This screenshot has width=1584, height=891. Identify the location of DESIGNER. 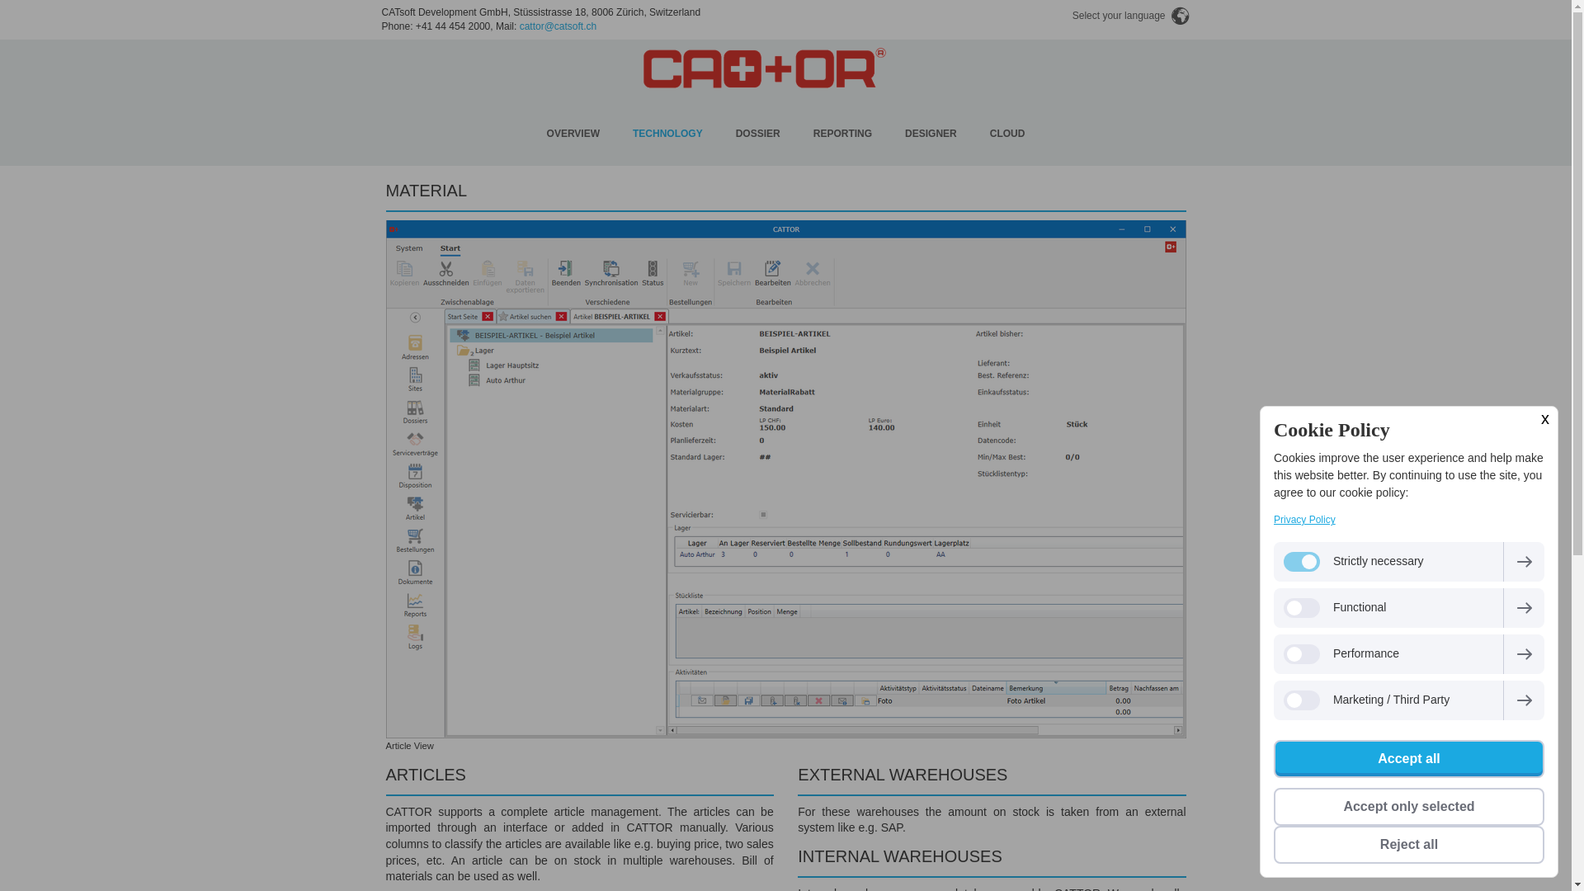
(931, 134).